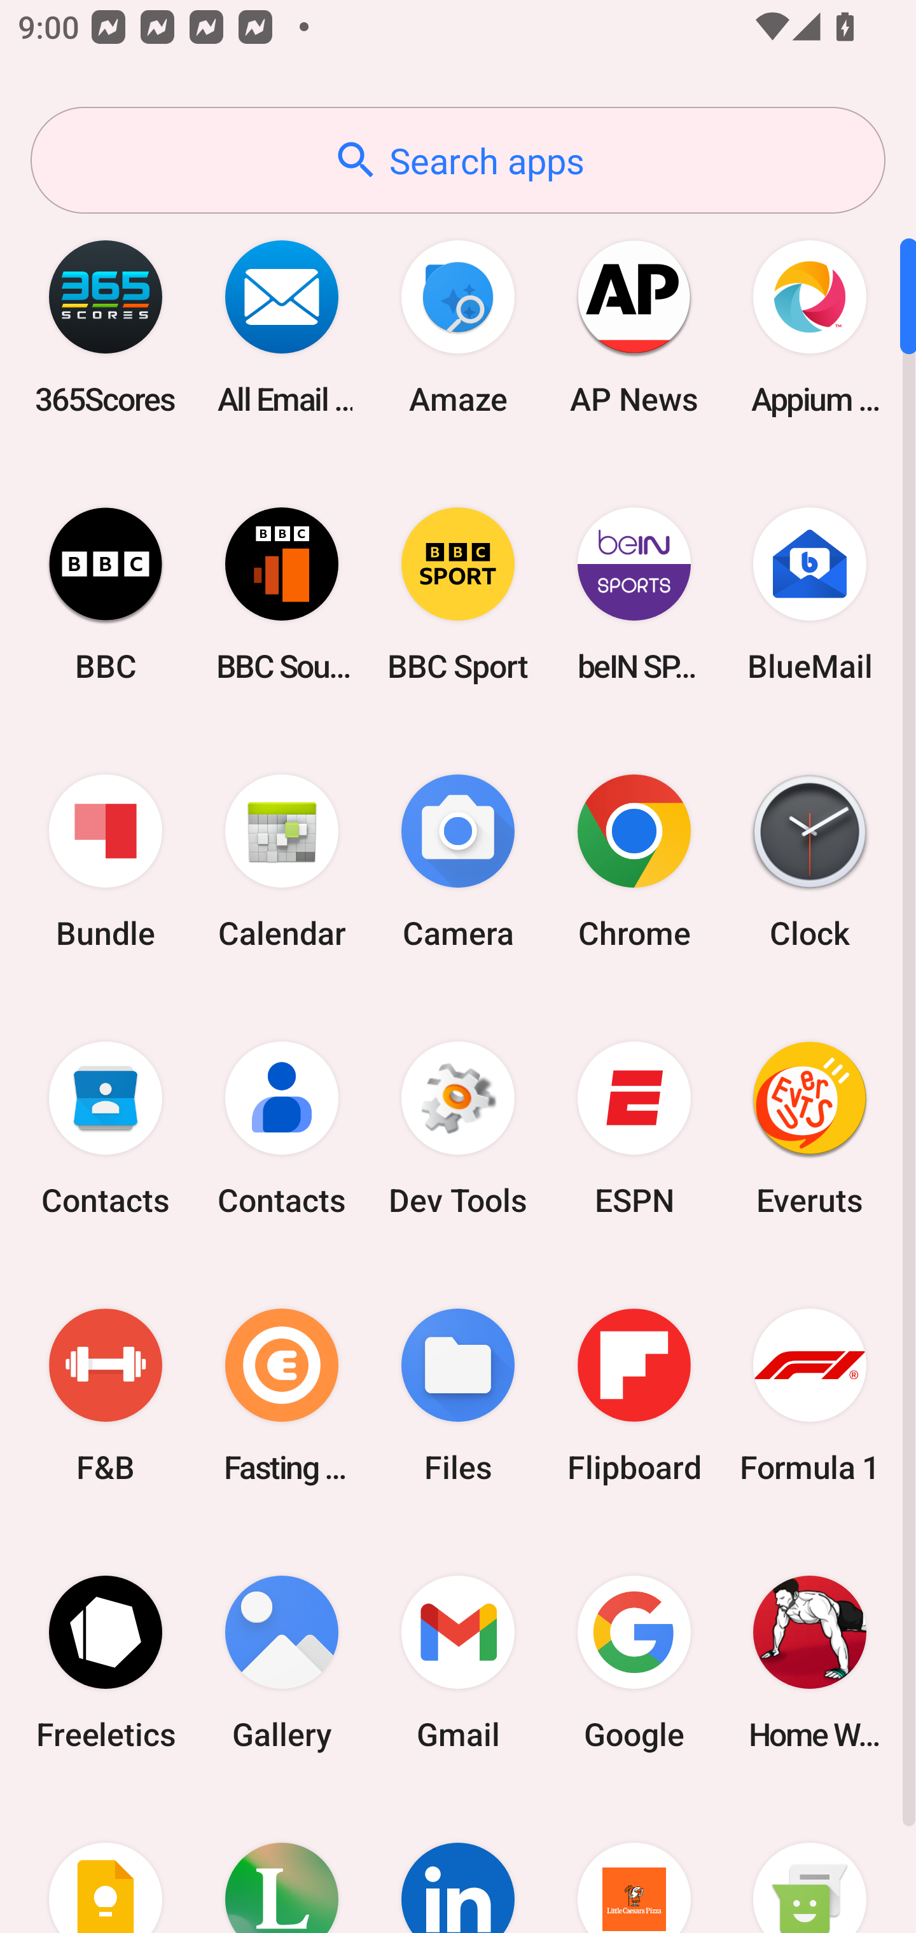 The width and height of the screenshot is (916, 1933). Describe the element at coordinates (810, 1395) in the screenshot. I see `Formula 1` at that location.